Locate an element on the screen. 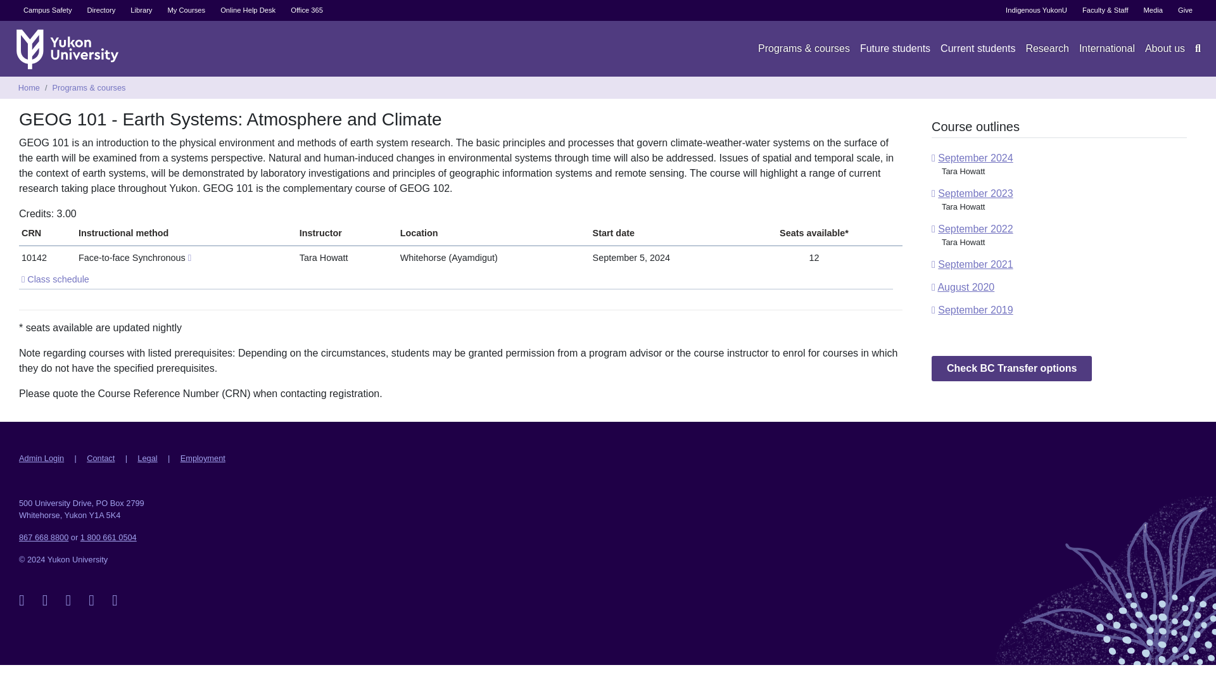 Image resolution: width=1216 pixels, height=684 pixels. My Courses is located at coordinates (186, 10).